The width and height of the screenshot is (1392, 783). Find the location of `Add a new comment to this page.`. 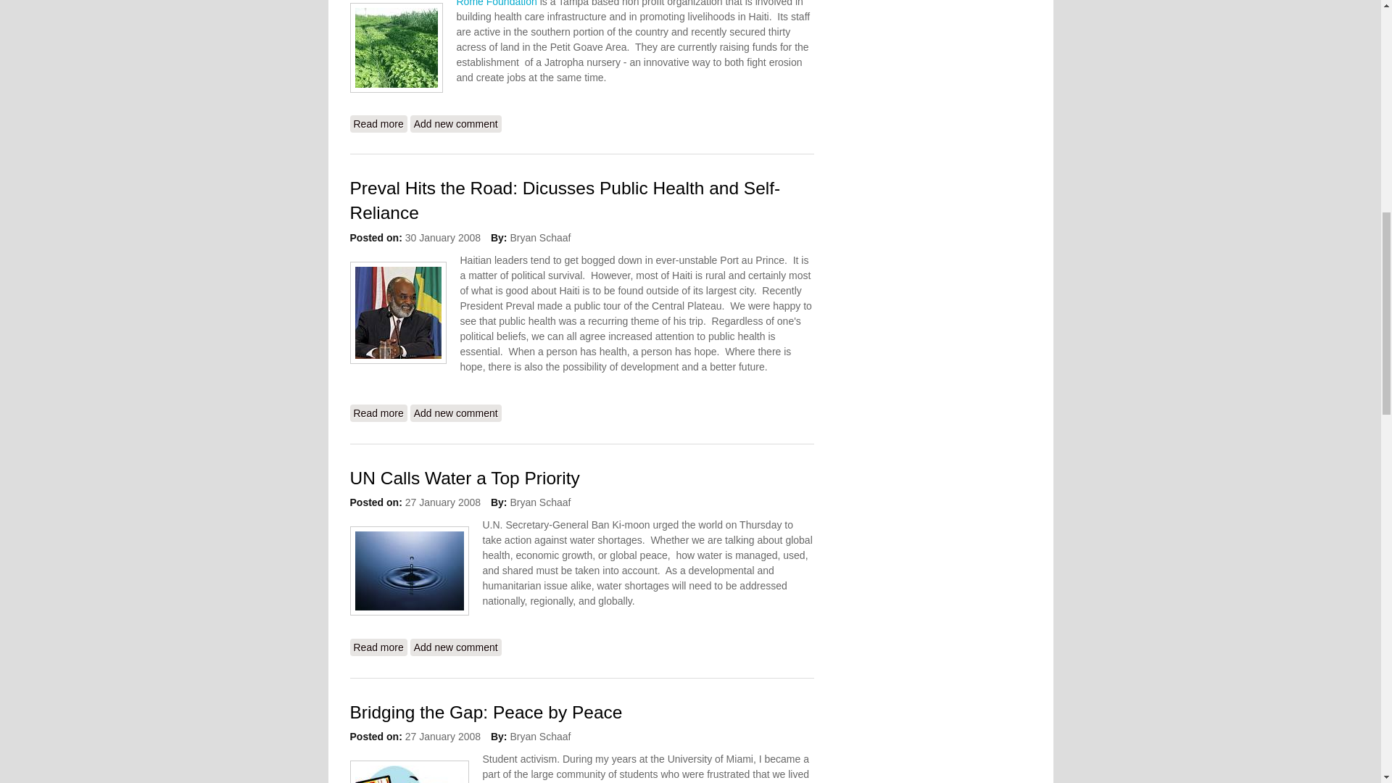

Add a new comment to this page. is located at coordinates (486, 712).